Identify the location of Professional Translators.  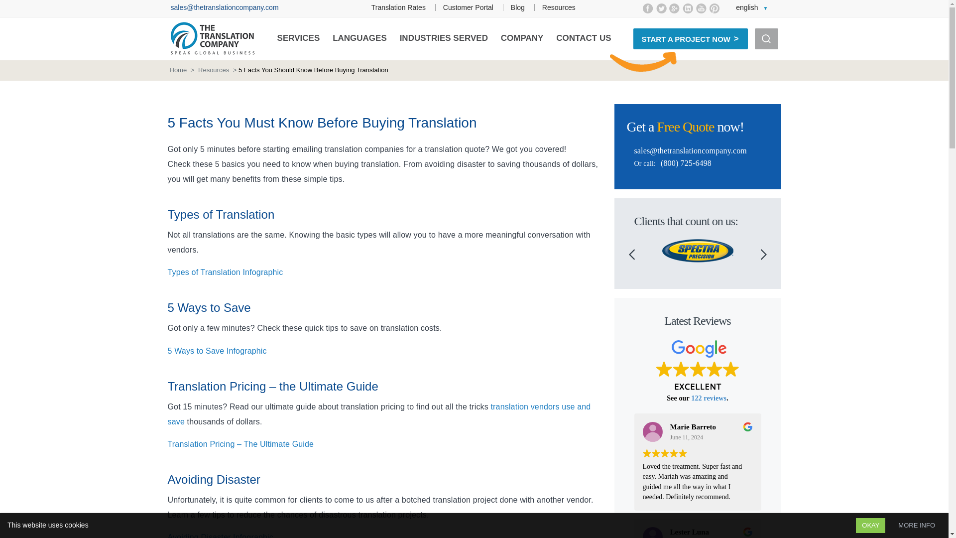
(398, 7).